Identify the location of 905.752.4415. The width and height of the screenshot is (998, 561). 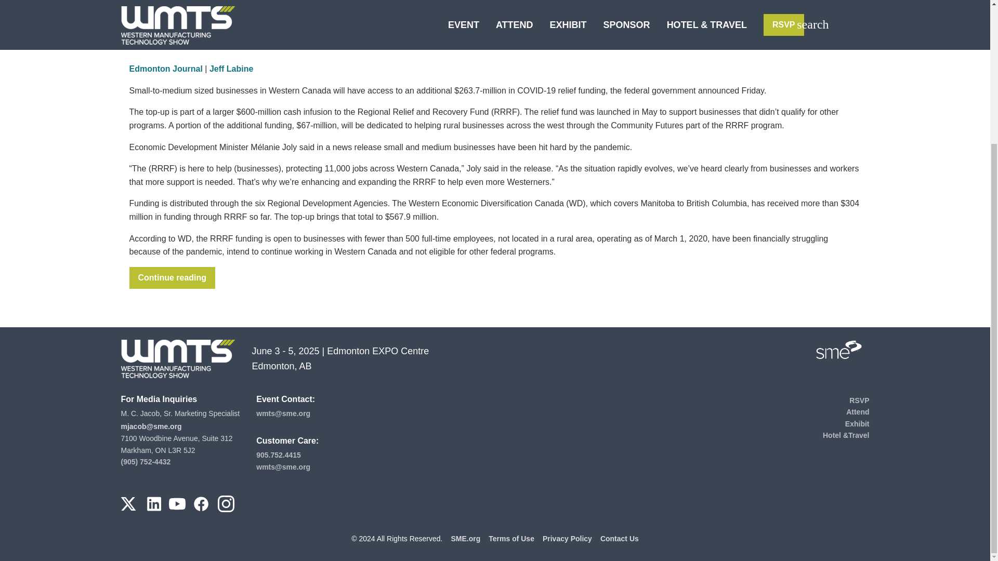
(279, 455).